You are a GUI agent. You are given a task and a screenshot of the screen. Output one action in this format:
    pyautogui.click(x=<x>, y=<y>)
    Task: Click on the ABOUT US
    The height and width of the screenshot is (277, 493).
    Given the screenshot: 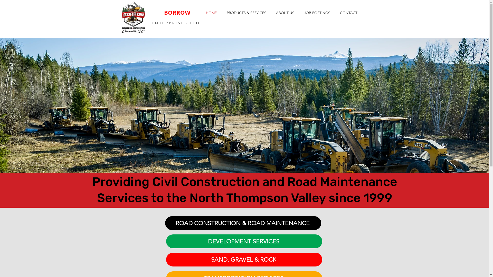 What is the action you would take?
    pyautogui.click(x=285, y=13)
    